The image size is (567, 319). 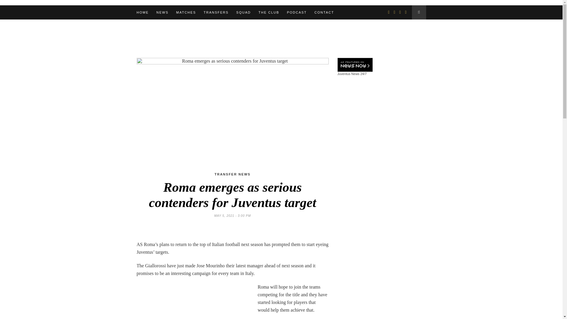 I want to click on THE CLUB, so click(x=269, y=12).